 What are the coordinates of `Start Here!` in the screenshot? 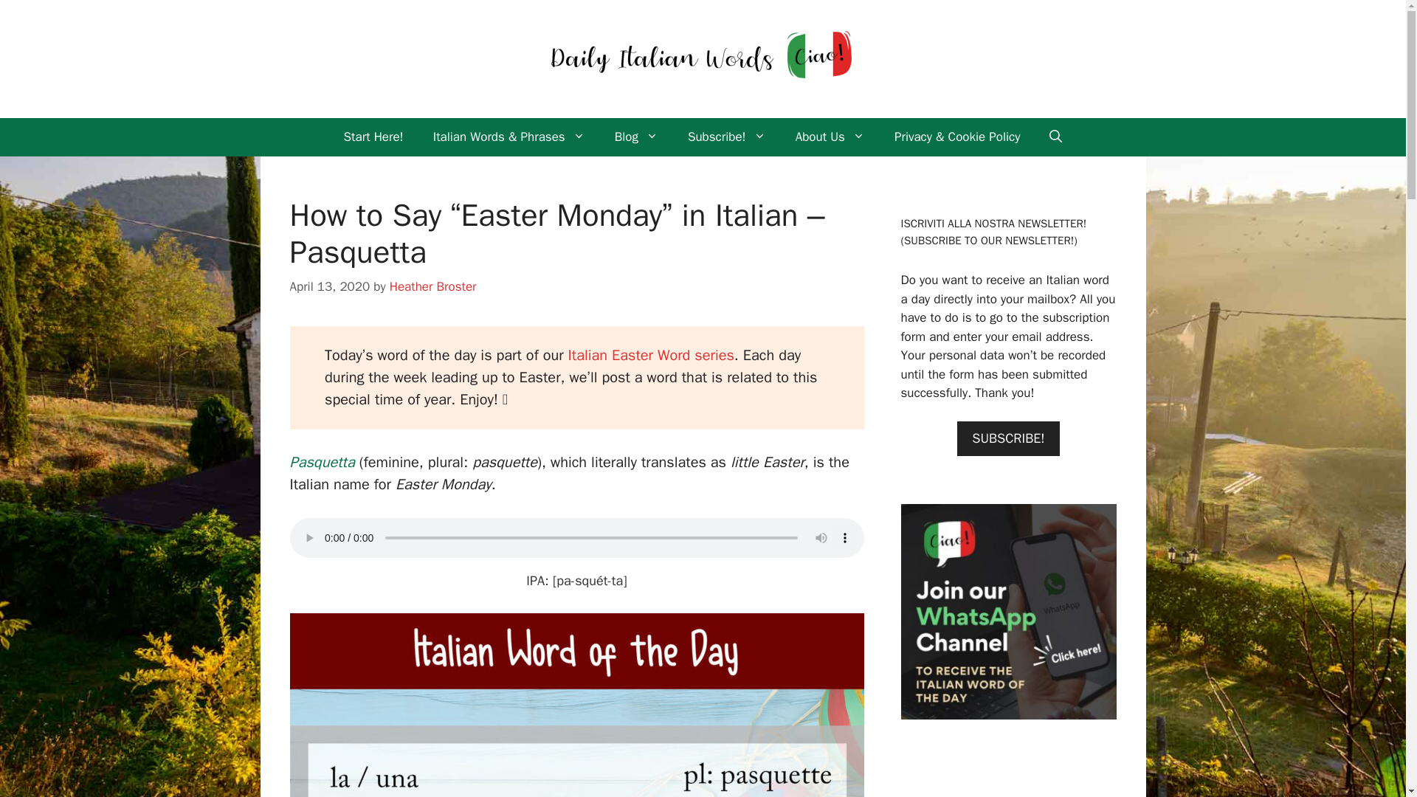 It's located at (373, 137).